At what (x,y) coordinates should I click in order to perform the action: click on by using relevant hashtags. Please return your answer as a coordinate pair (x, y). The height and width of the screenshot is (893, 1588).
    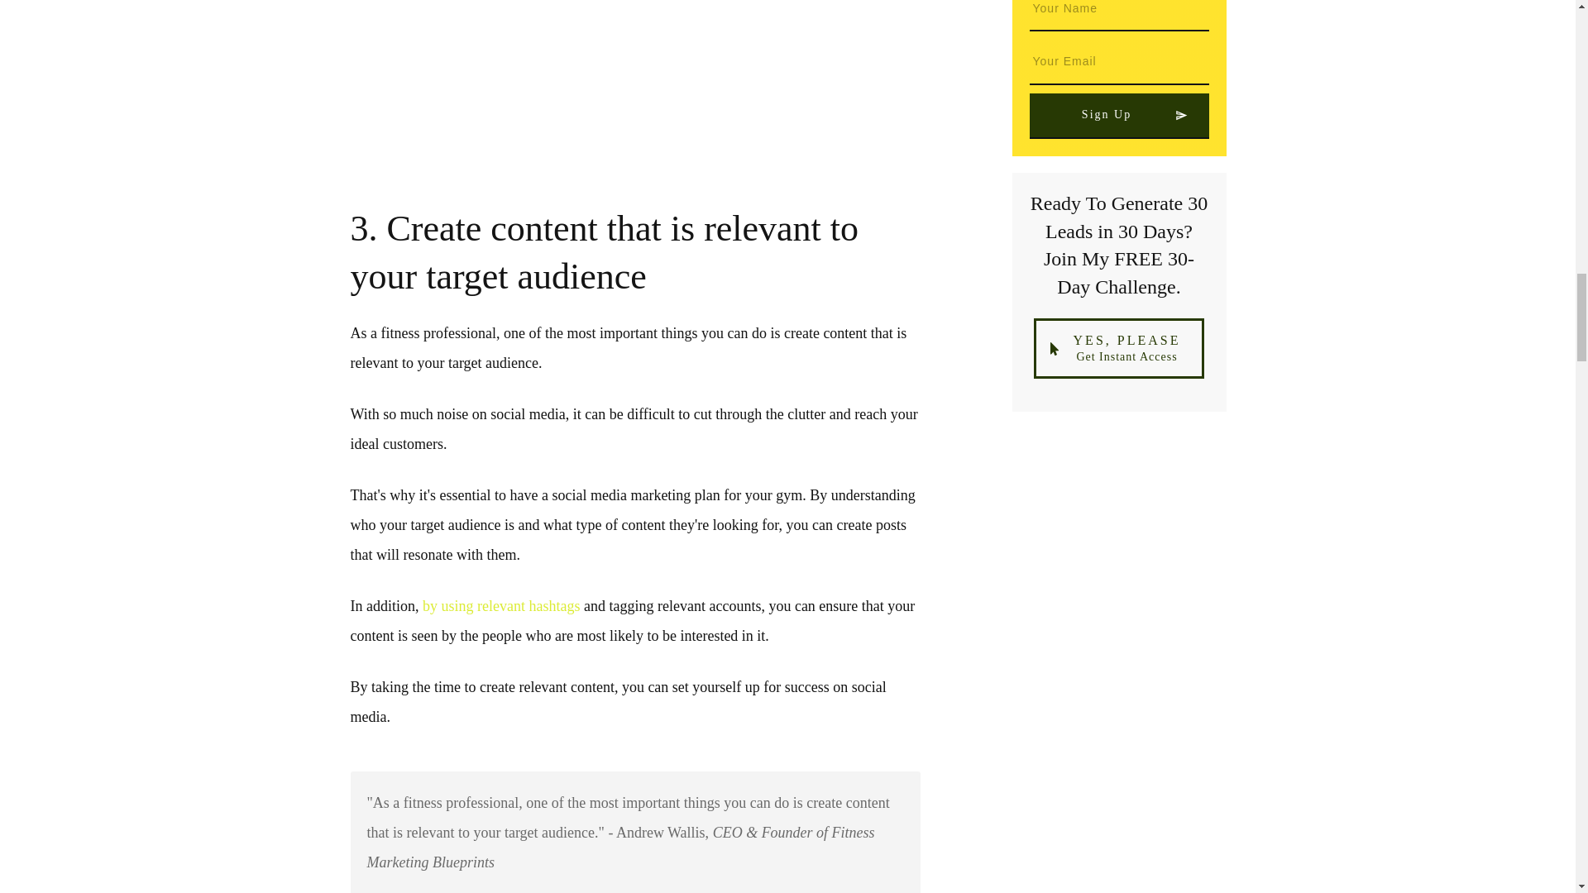
    Looking at the image, I should click on (500, 605).